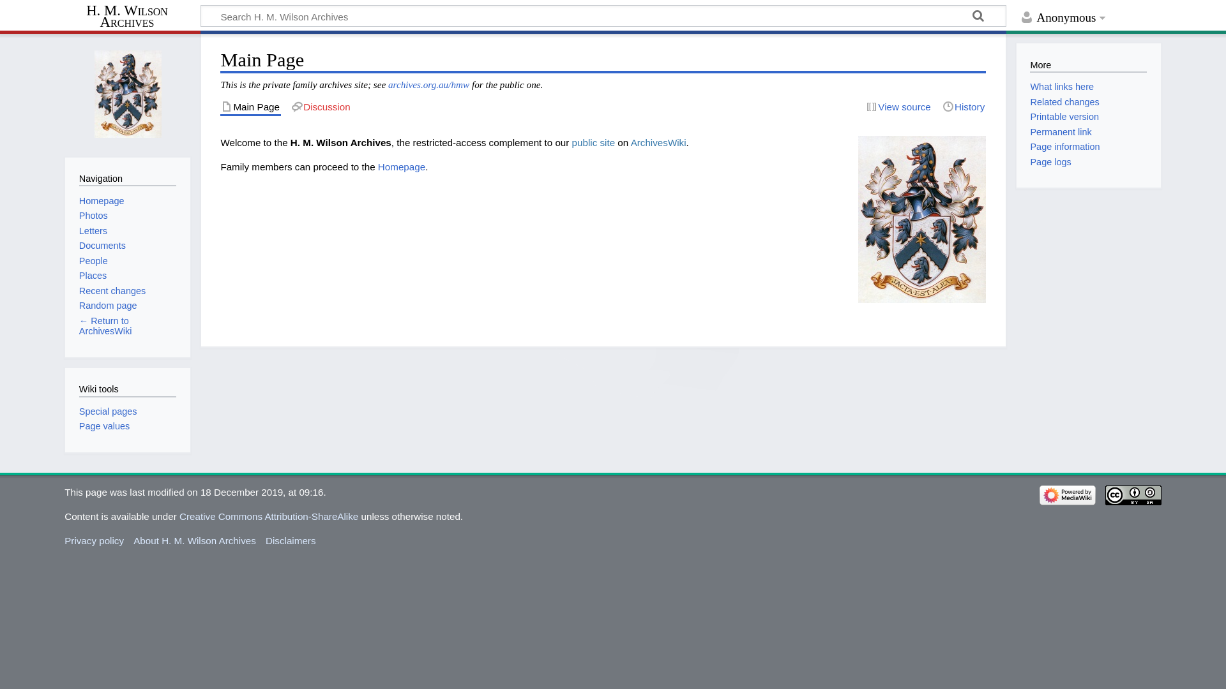 The height and width of the screenshot is (689, 1226). What do you see at coordinates (402, 167) in the screenshot?
I see `Homepage` at bounding box center [402, 167].